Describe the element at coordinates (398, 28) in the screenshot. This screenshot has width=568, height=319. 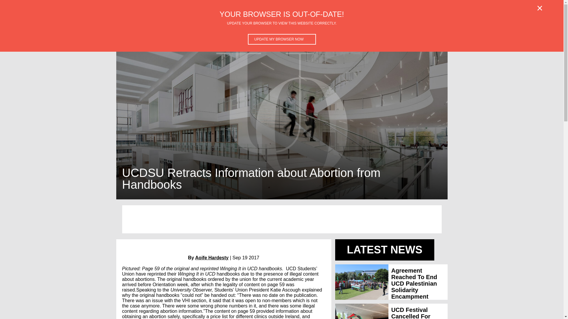
I see `Advertisement` at that location.